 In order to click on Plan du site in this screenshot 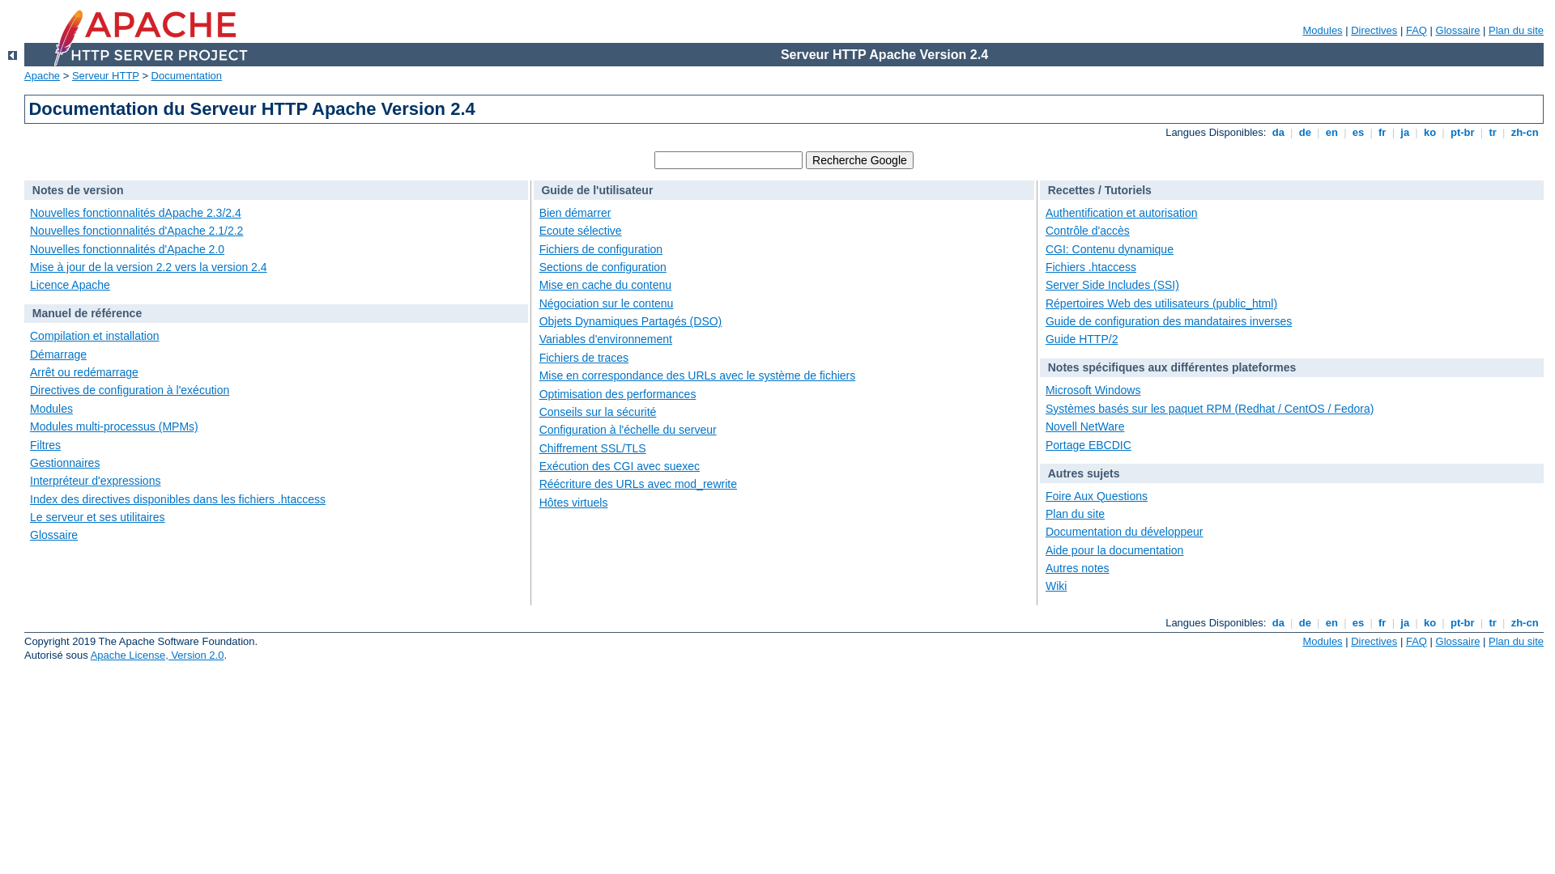, I will do `click(1076, 514)`.